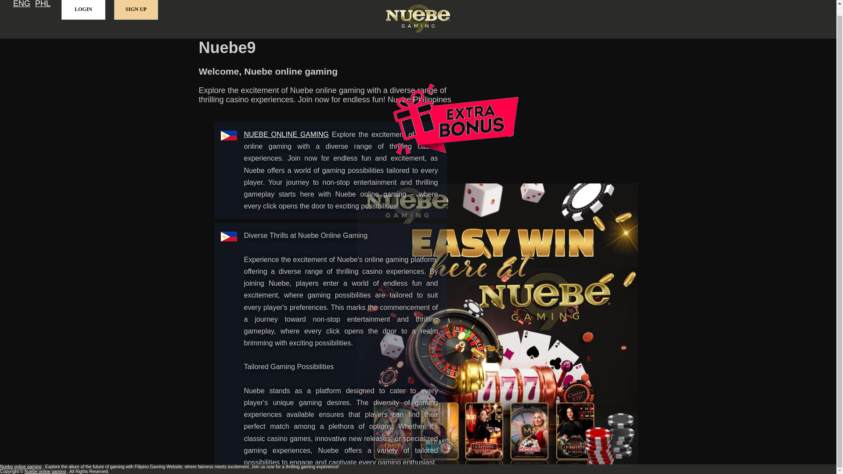 This screenshot has width=843, height=474. What do you see at coordinates (43, 4) in the screenshot?
I see `PHL` at bounding box center [43, 4].